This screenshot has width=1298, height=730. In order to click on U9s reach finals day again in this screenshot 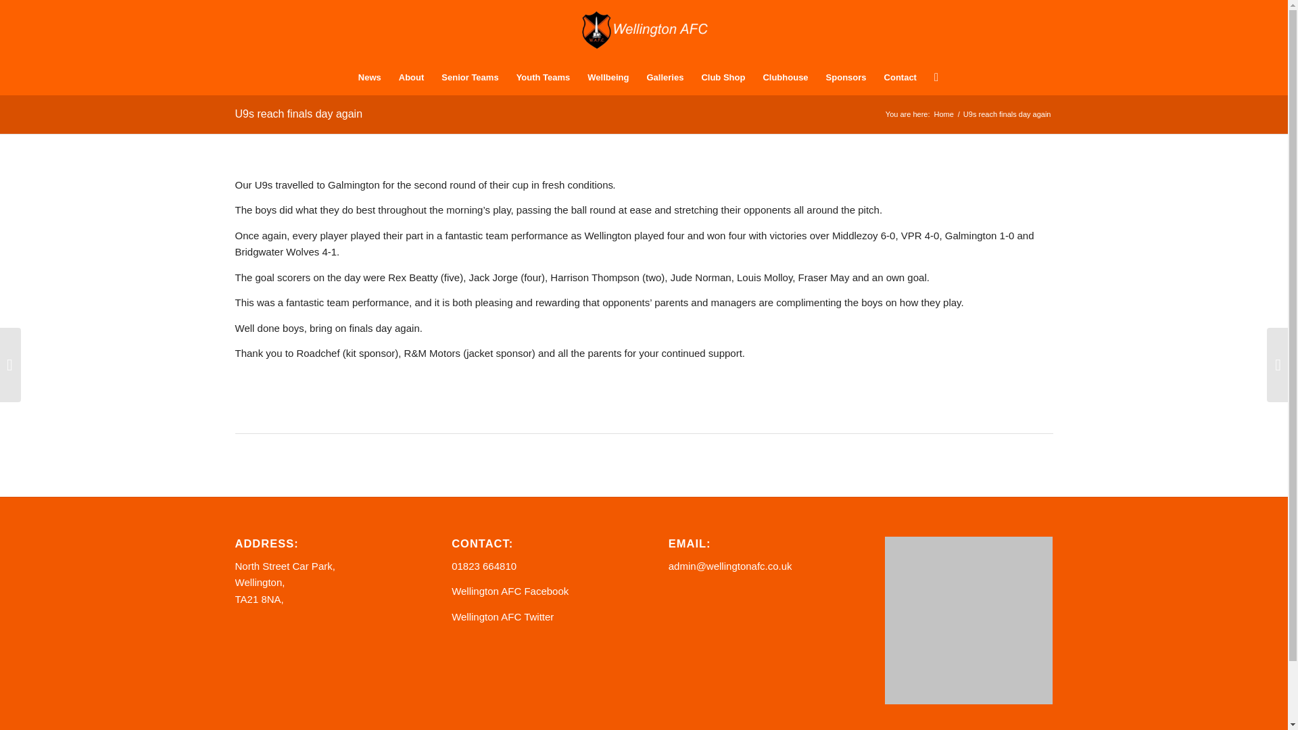, I will do `click(299, 114)`.